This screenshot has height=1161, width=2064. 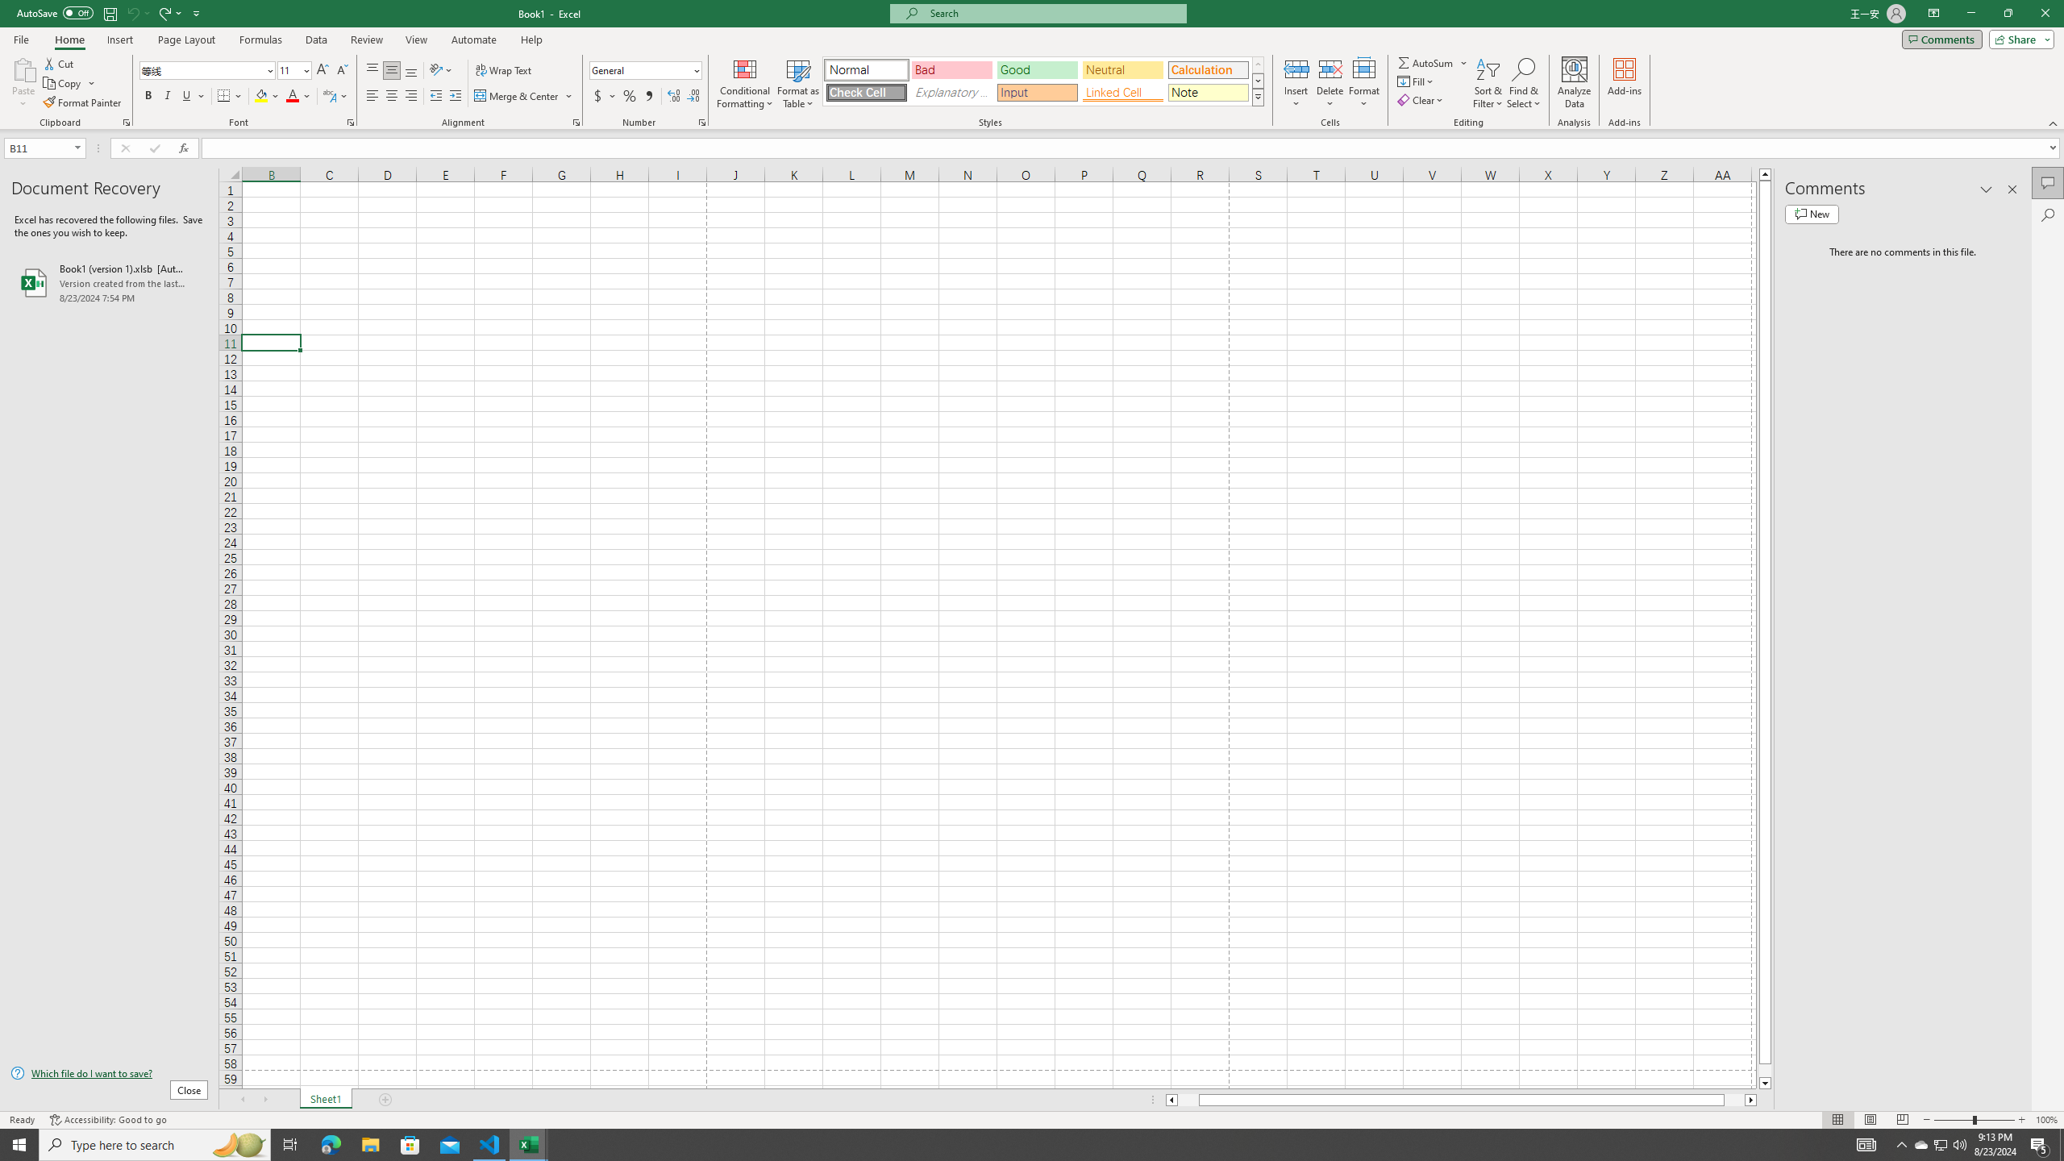 What do you see at coordinates (674, 97) in the screenshot?
I see `Increase Decimal` at bounding box center [674, 97].